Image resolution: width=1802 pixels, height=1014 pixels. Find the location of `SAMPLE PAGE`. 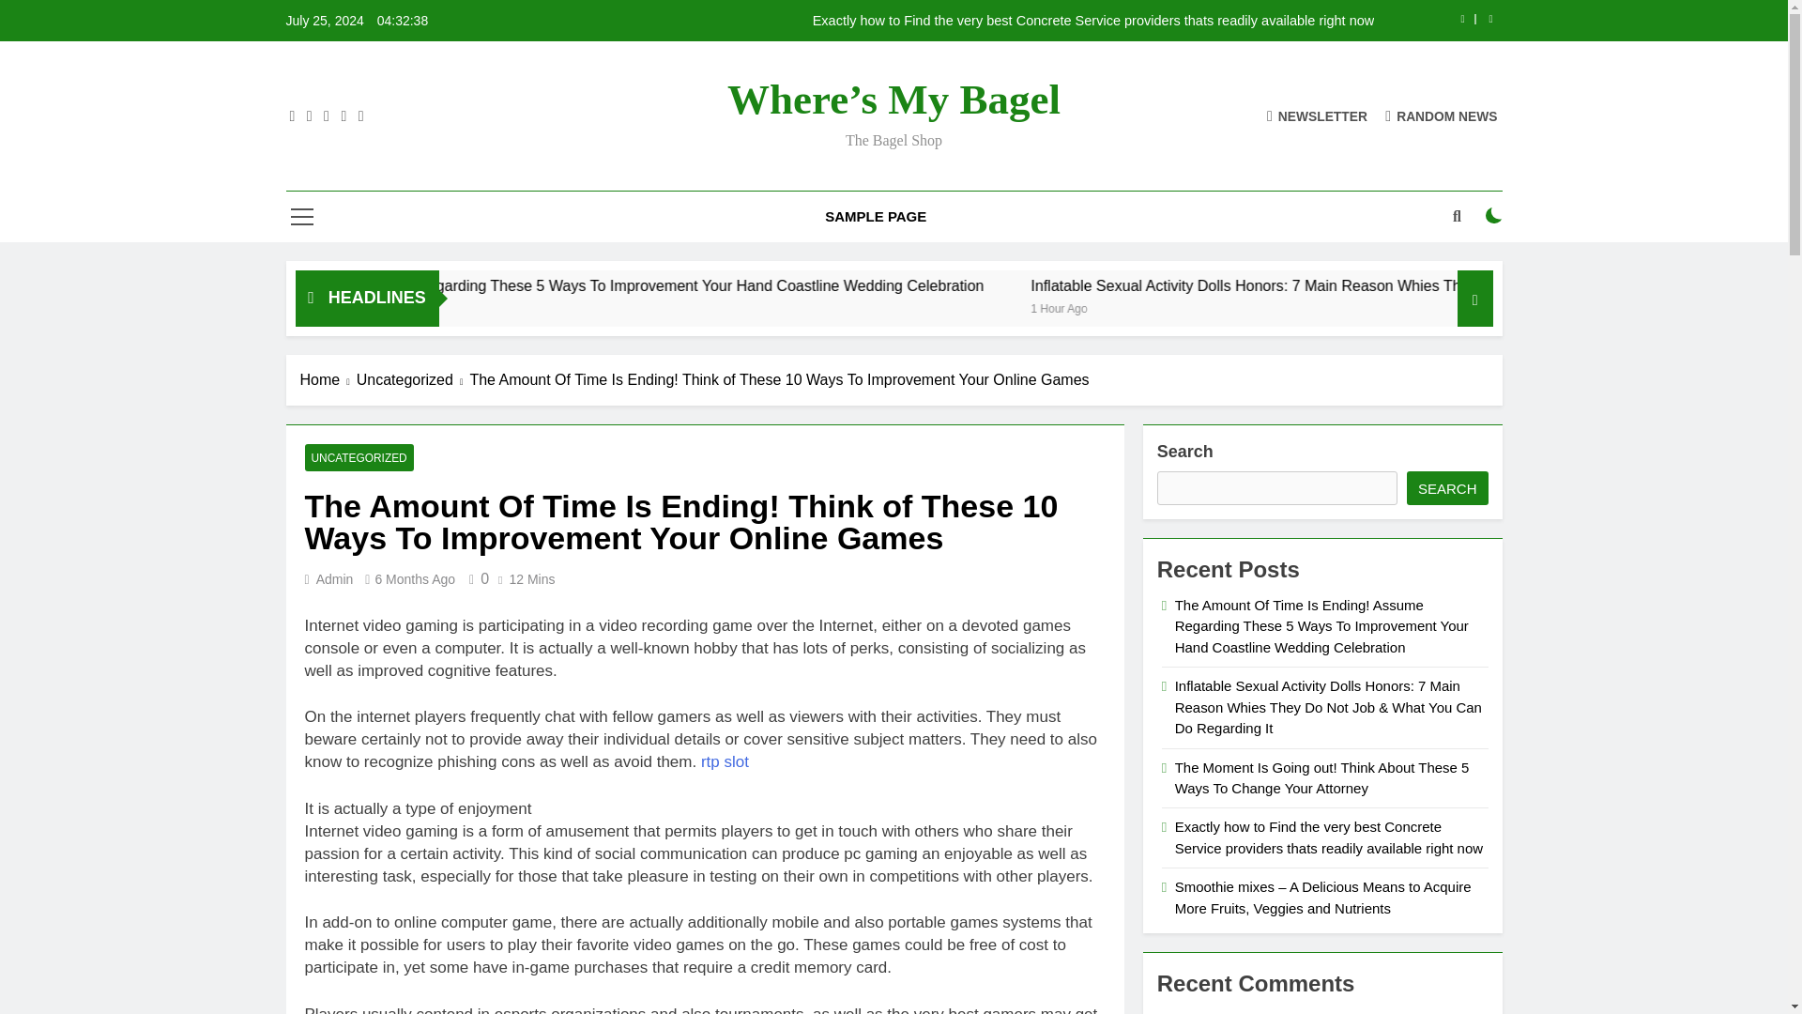

SAMPLE PAGE is located at coordinates (876, 217).